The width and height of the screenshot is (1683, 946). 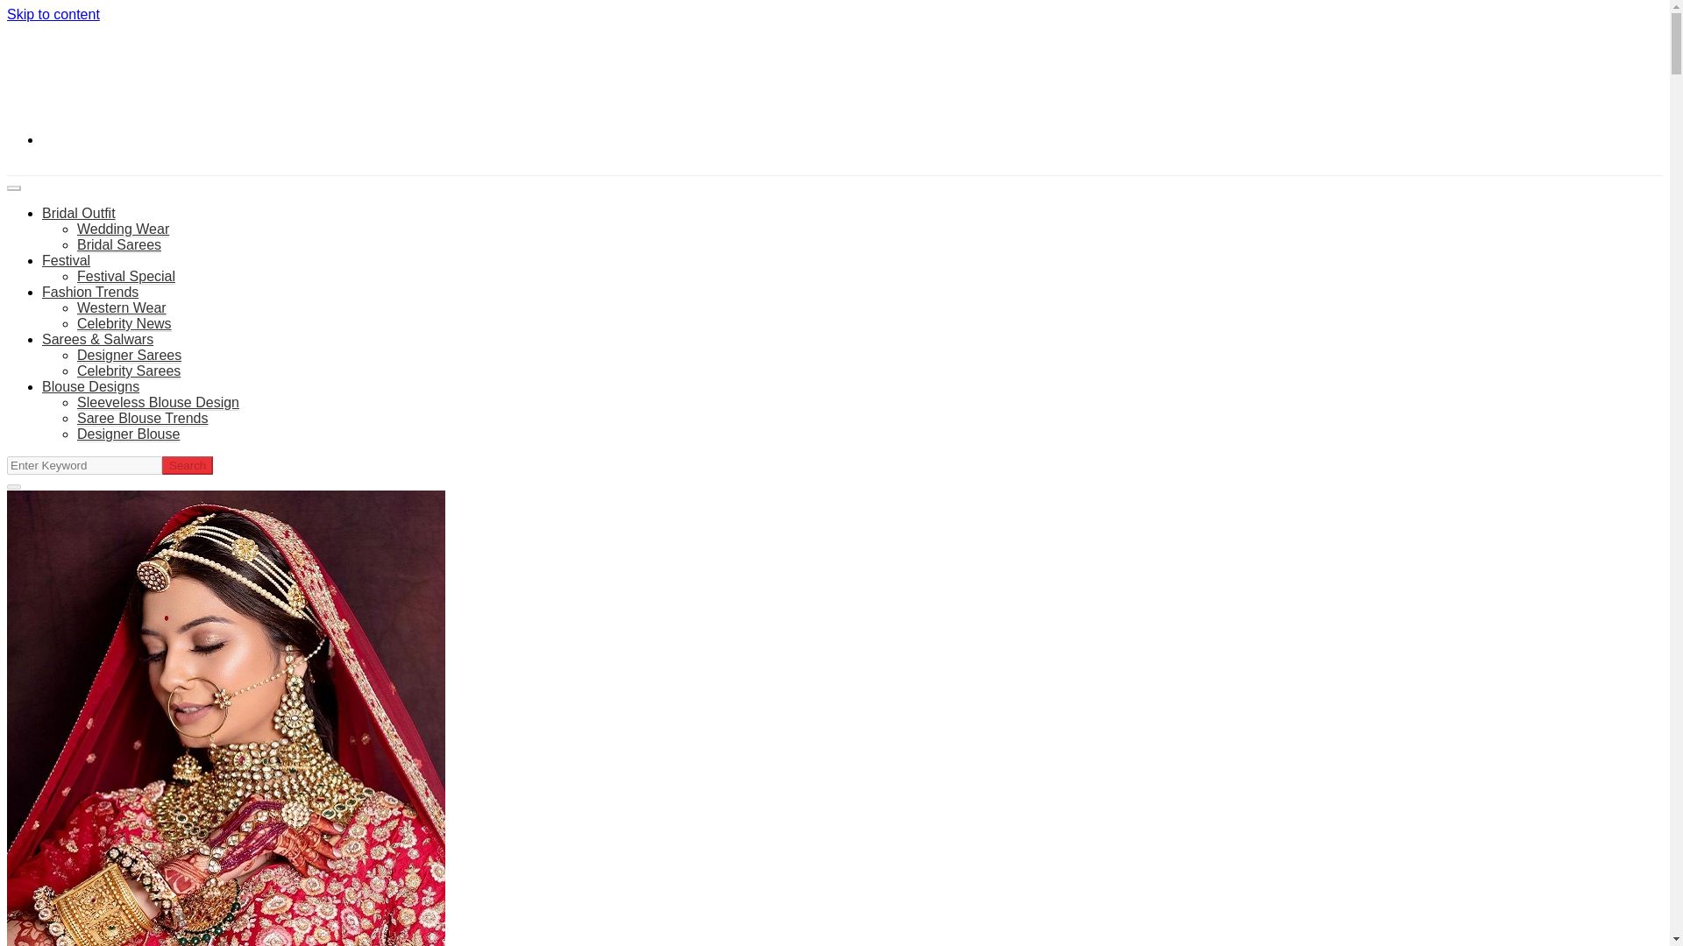 I want to click on Search, so click(x=188, y=465).